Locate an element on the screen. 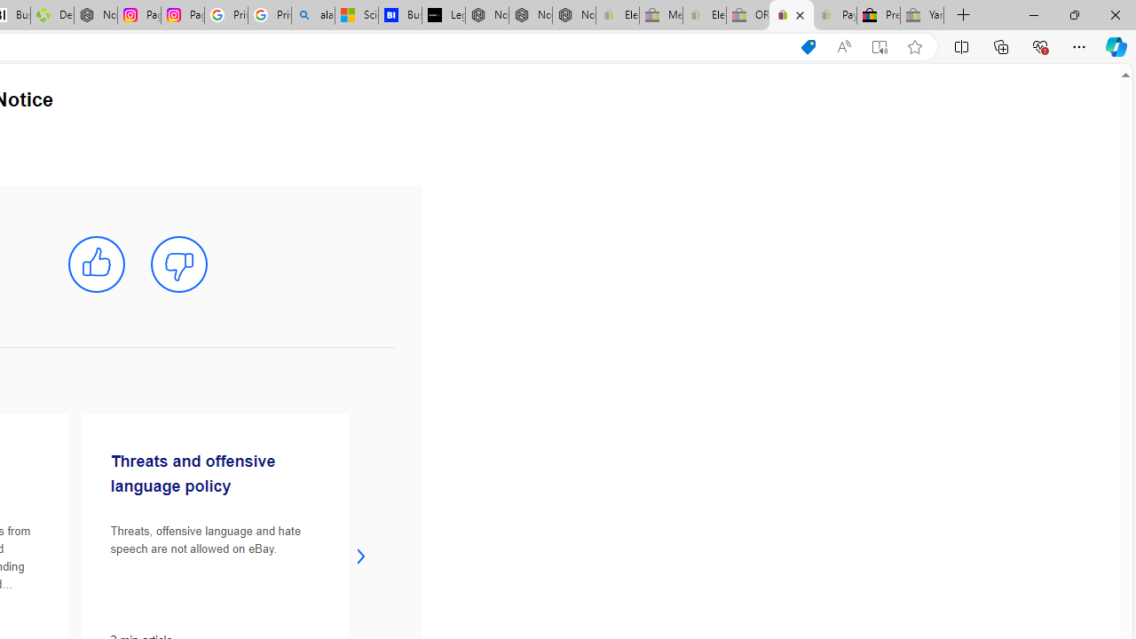 The image size is (1136, 639). Press Room - eBay Inc. is located at coordinates (879, 16).